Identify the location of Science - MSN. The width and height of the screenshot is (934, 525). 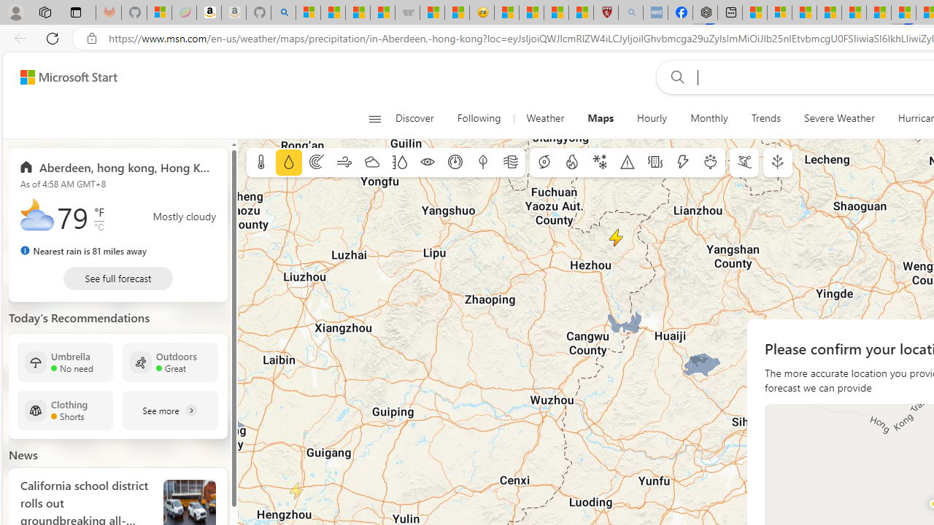
(556, 13).